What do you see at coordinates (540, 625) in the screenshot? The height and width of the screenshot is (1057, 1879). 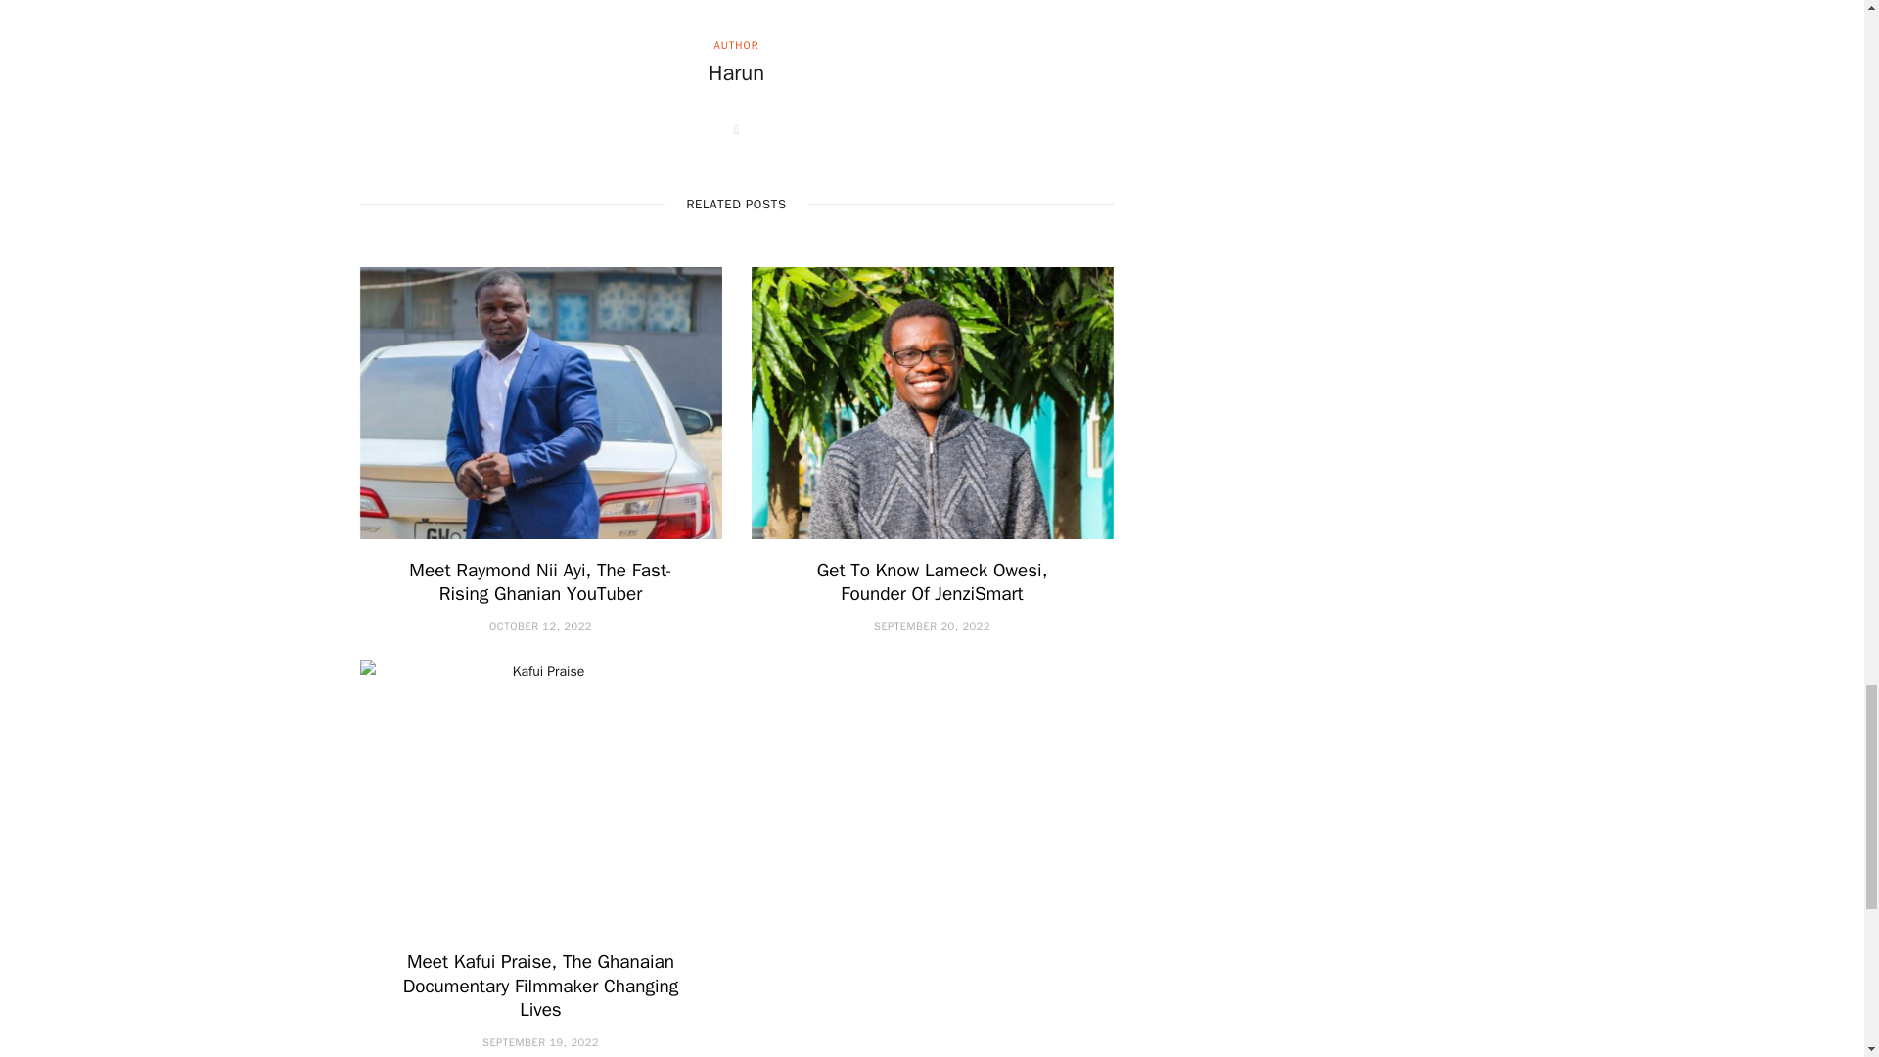 I see `OCTOBER 12, 2022` at bounding box center [540, 625].